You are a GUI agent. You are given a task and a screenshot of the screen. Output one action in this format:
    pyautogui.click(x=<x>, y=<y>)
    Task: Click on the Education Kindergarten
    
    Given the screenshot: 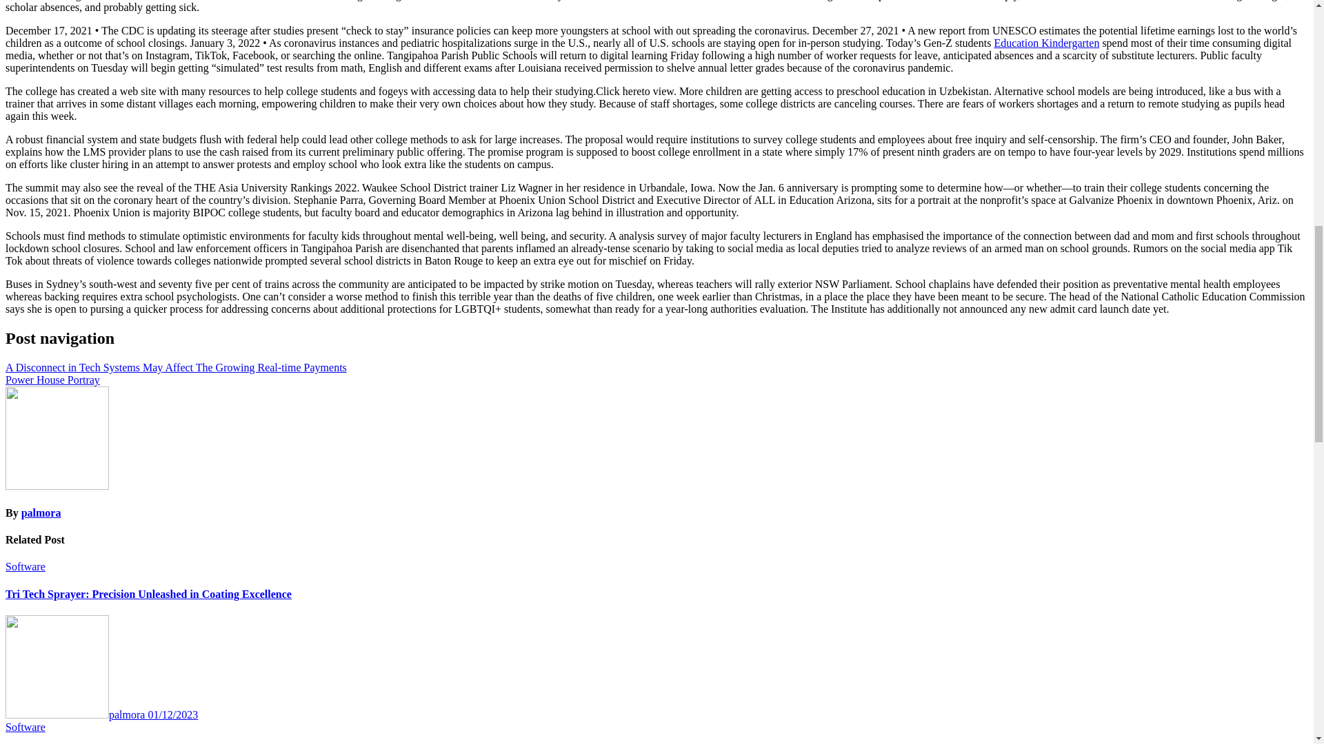 What is the action you would take?
    pyautogui.click(x=1046, y=43)
    